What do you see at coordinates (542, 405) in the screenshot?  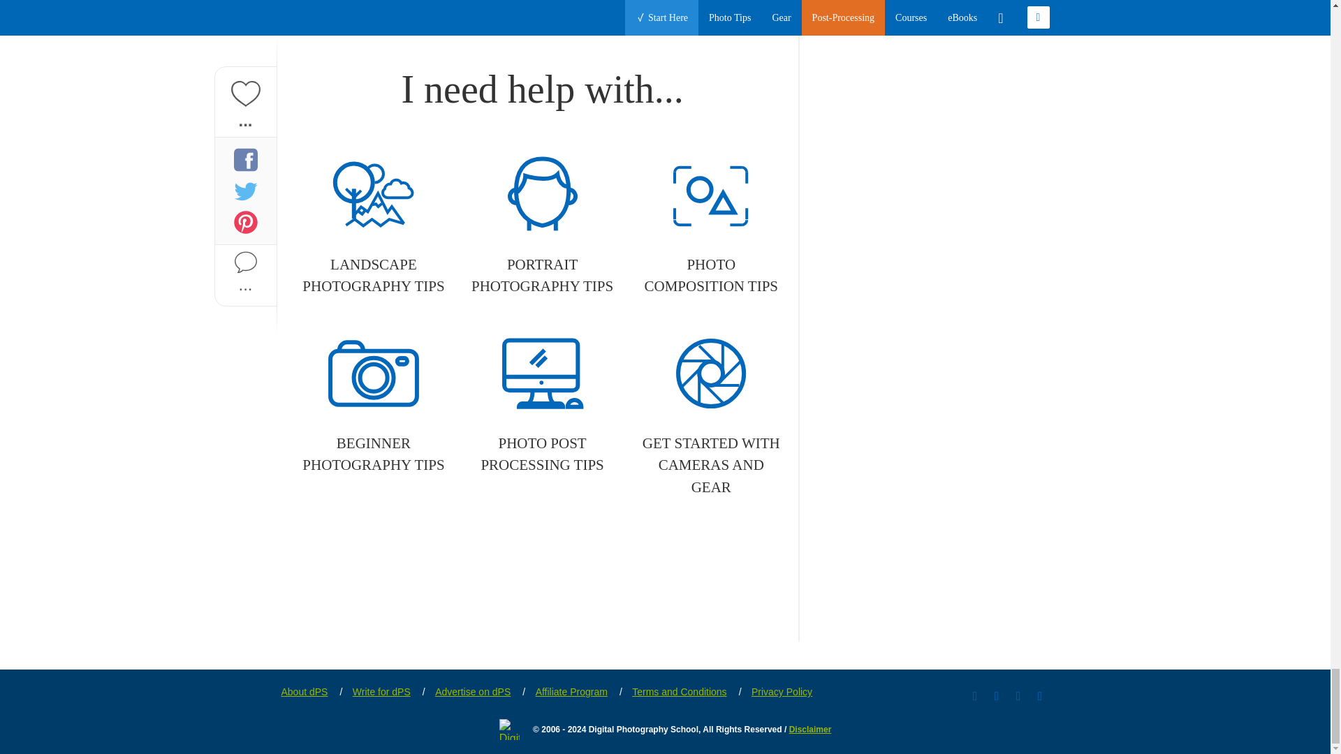 I see `Photo Post Processing Tips` at bounding box center [542, 405].